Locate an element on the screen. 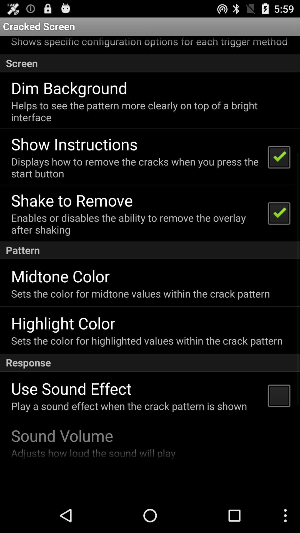 The width and height of the screenshot is (300, 533). swipe to the adjusts how loud app is located at coordinates (93, 453).